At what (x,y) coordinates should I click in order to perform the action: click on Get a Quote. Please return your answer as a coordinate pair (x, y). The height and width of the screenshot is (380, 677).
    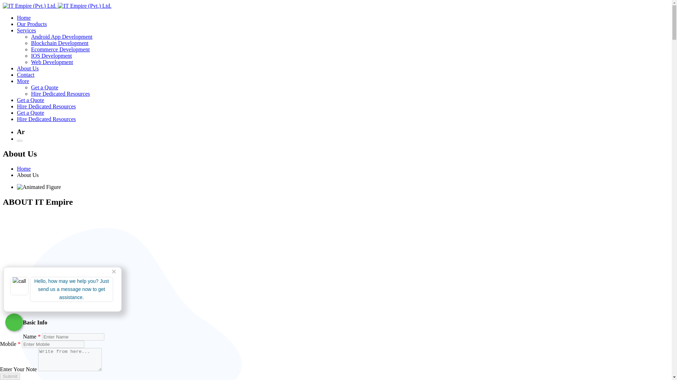
    Looking at the image, I should click on (30, 100).